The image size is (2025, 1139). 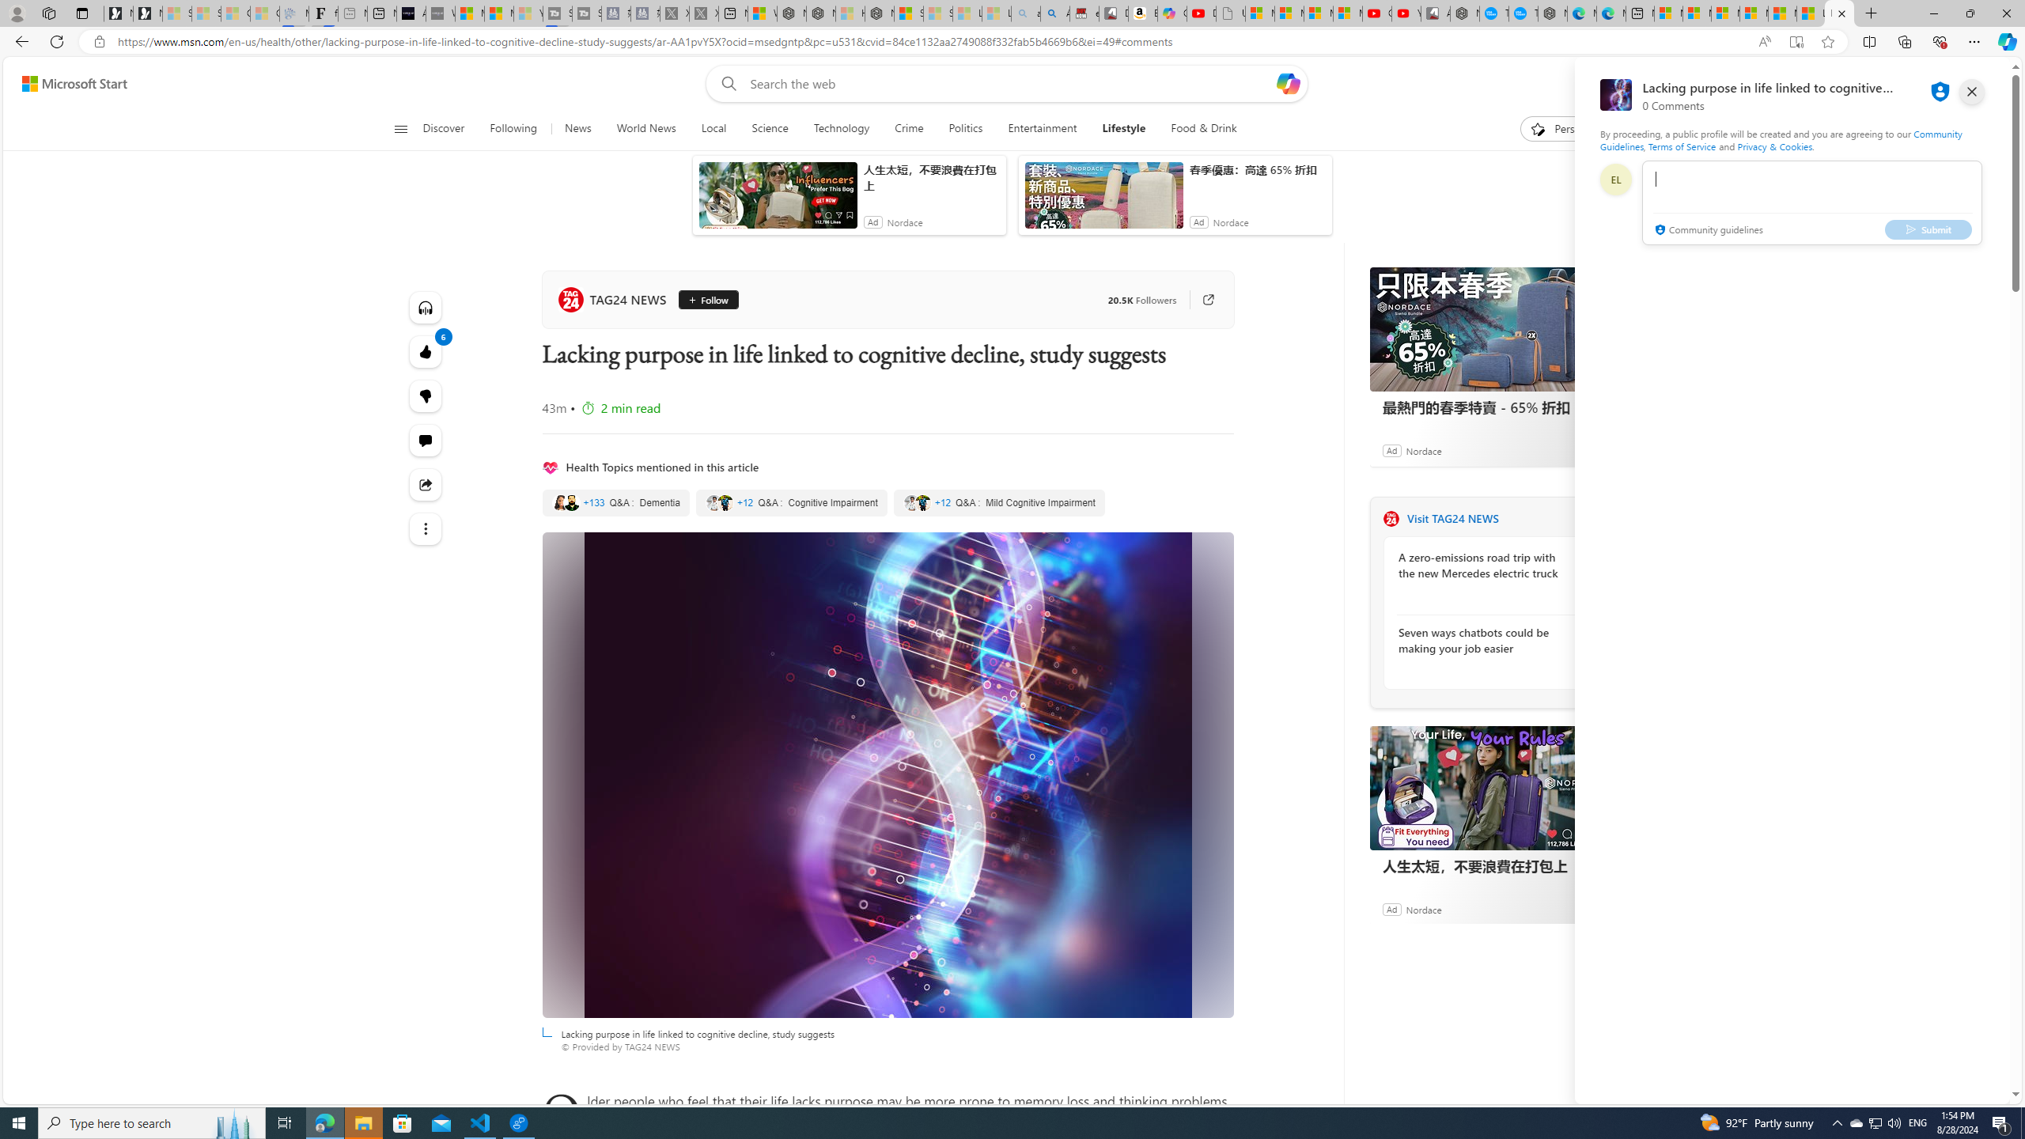 What do you see at coordinates (1484, 640) in the screenshot?
I see `Seven ways chatbots could be making your job easier` at bounding box center [1484, 640].